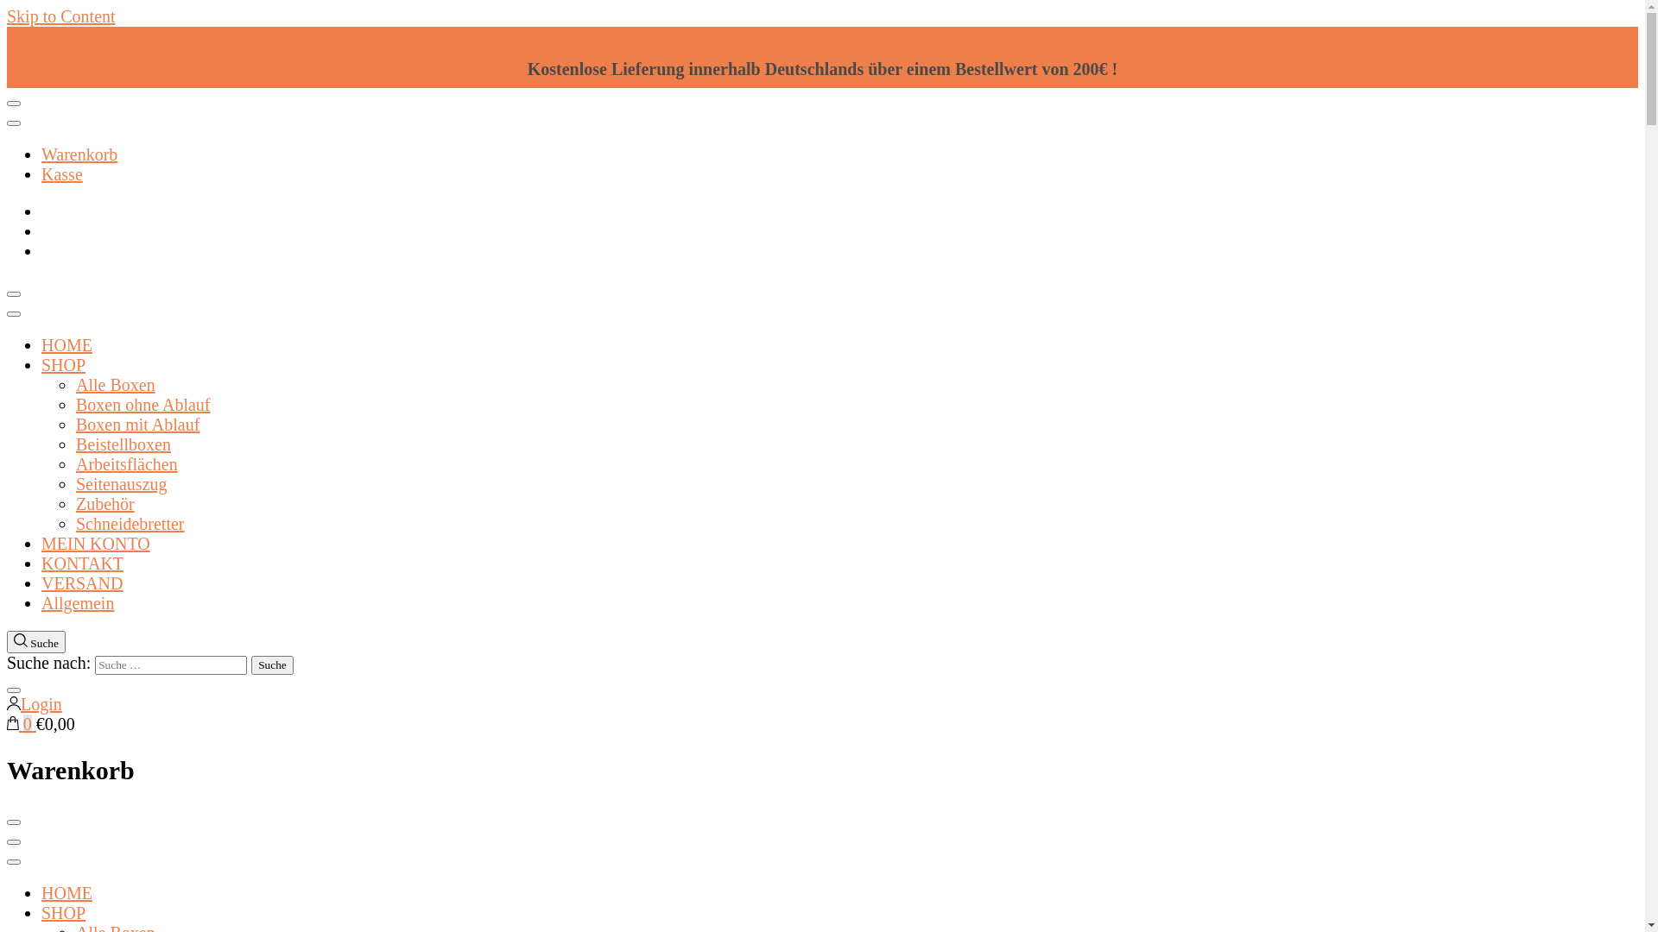 The image size is (1658, 932). Describe the element at coordinates (116, 385) in the screenshot. I see `Alle Boxen` at that location.